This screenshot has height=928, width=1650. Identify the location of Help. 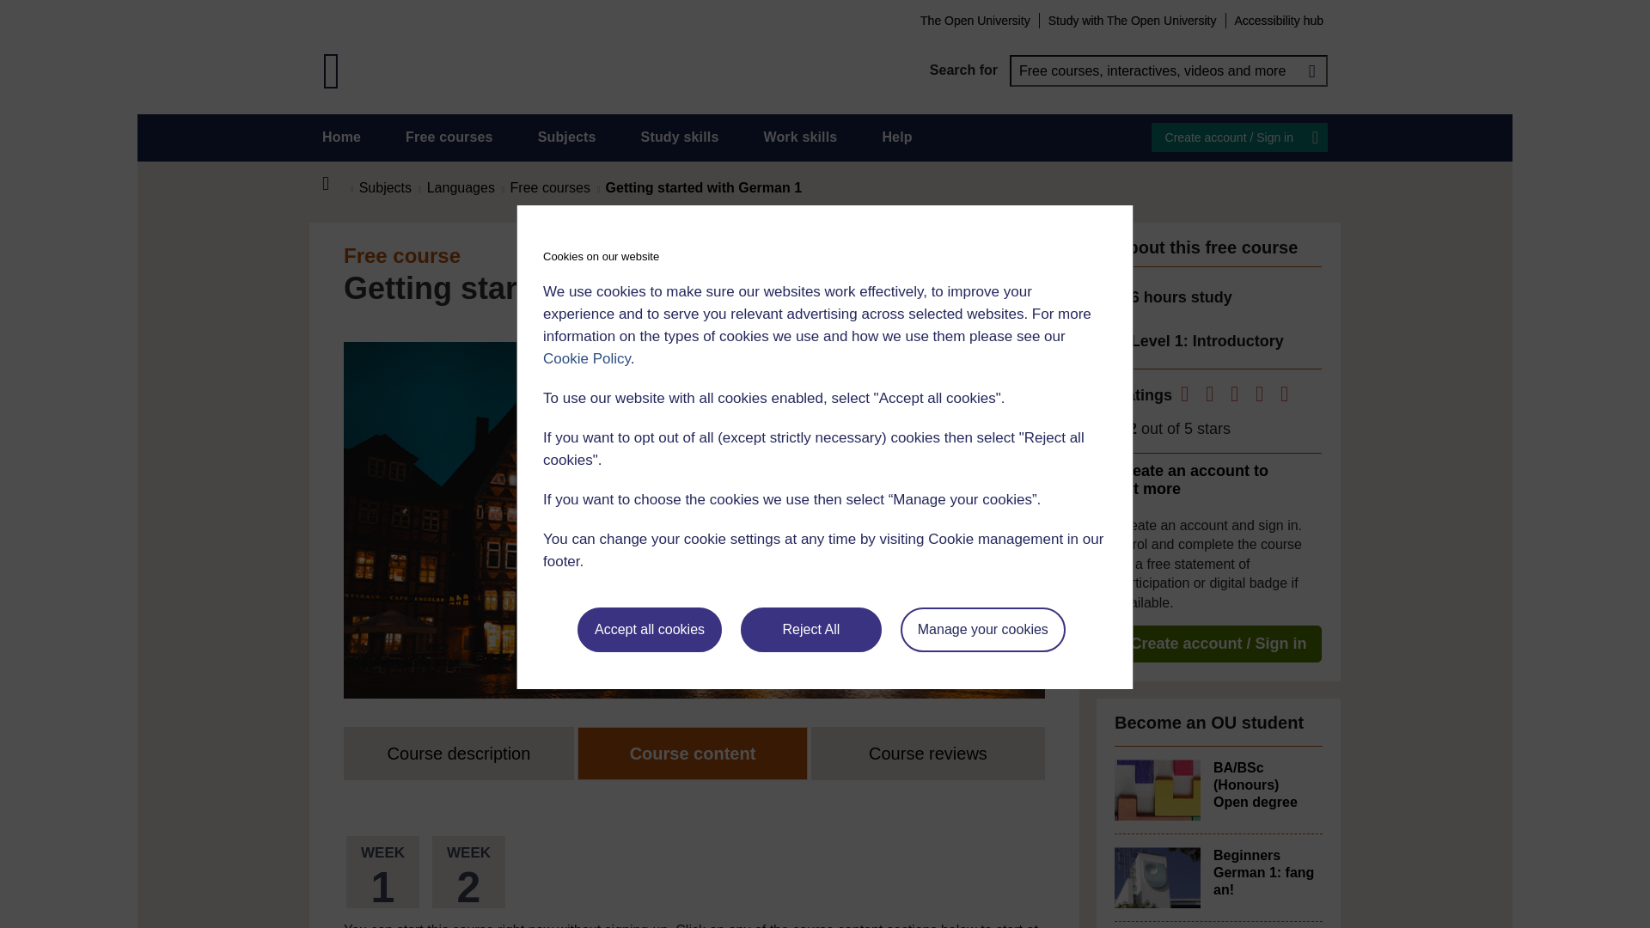
(896, 137).